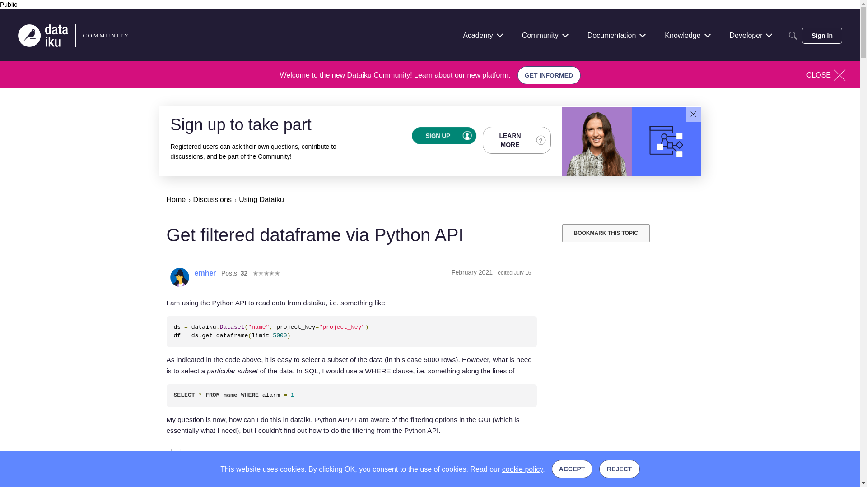 The width and height of the screenshot is (867, 487). Describe the element at coordinates (616, 35) in the screenshot. I see `Documentation` at that location.